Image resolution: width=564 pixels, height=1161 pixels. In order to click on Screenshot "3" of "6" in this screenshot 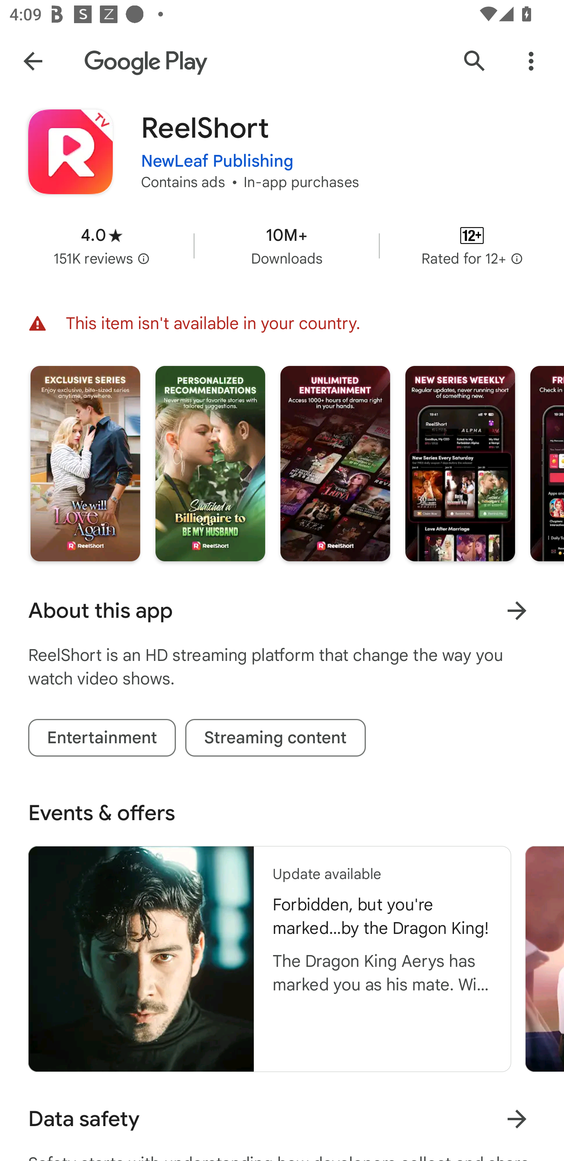, I will do `click(335, 463)`.